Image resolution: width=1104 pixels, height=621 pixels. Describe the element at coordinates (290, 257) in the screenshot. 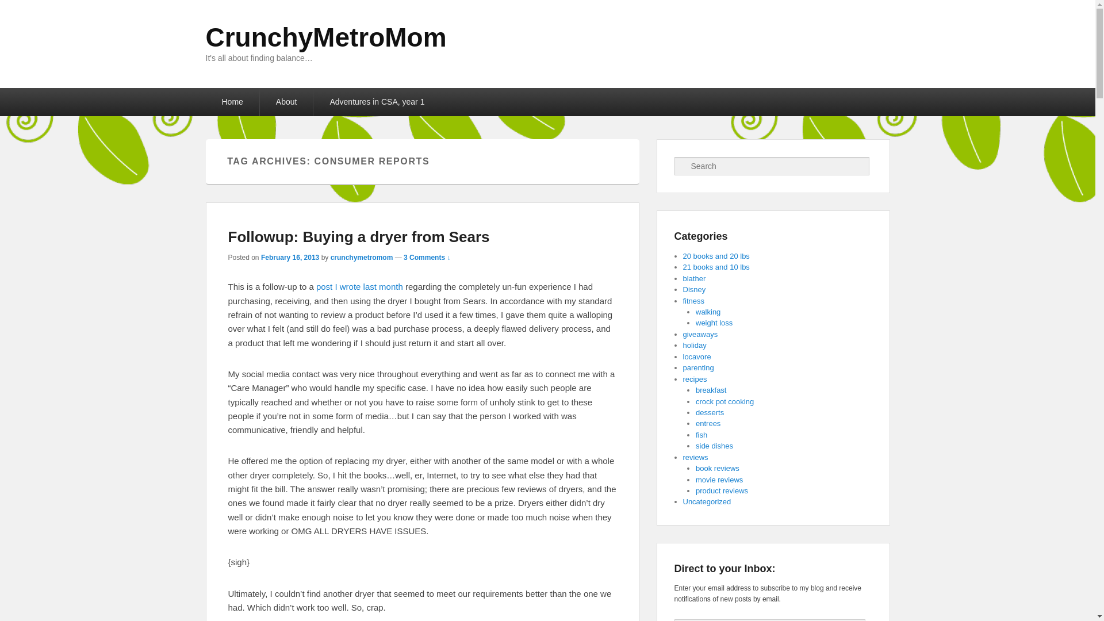

I see `February 16, 2013` at that location.